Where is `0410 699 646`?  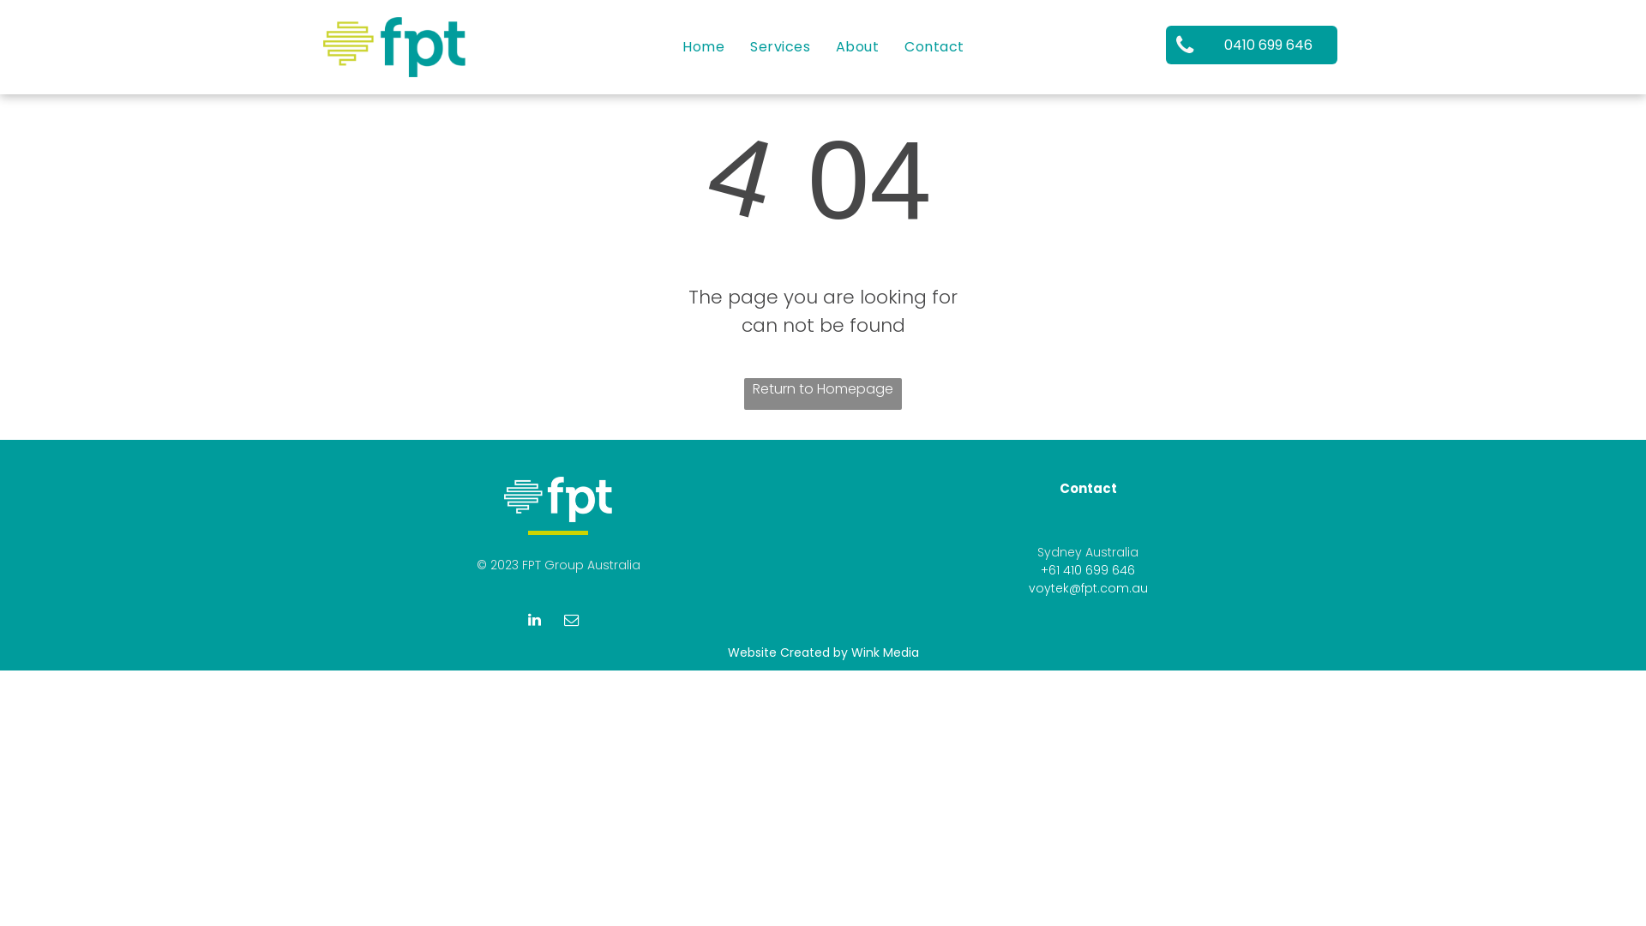
0410 699 646 is located at coordinates (1252, 45).